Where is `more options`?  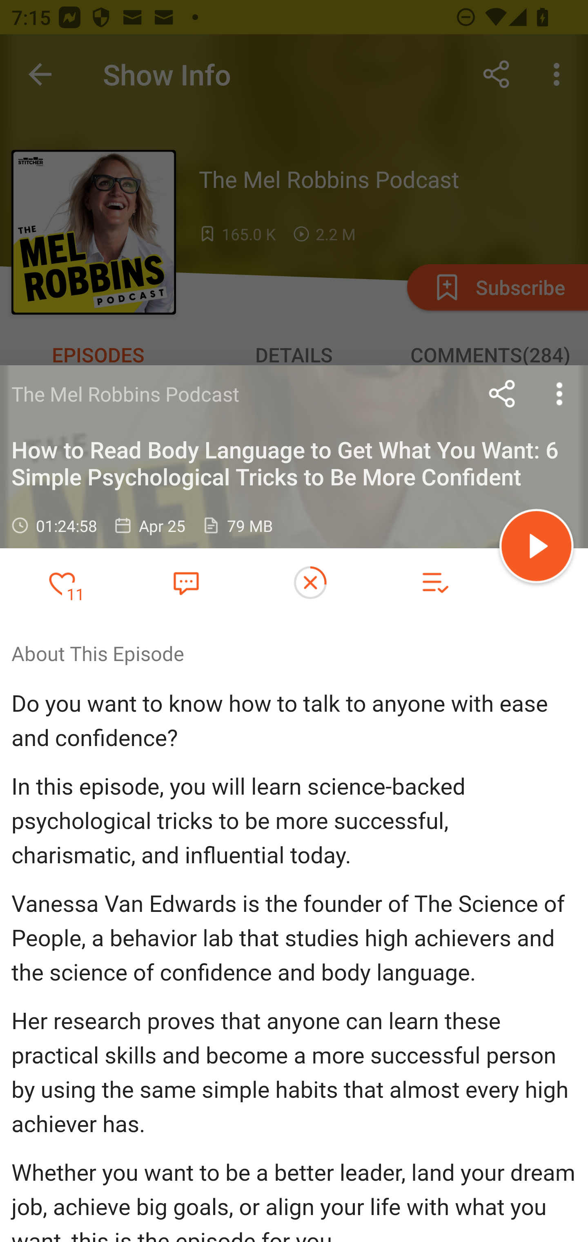
more options is located at coordinates (559, 393).